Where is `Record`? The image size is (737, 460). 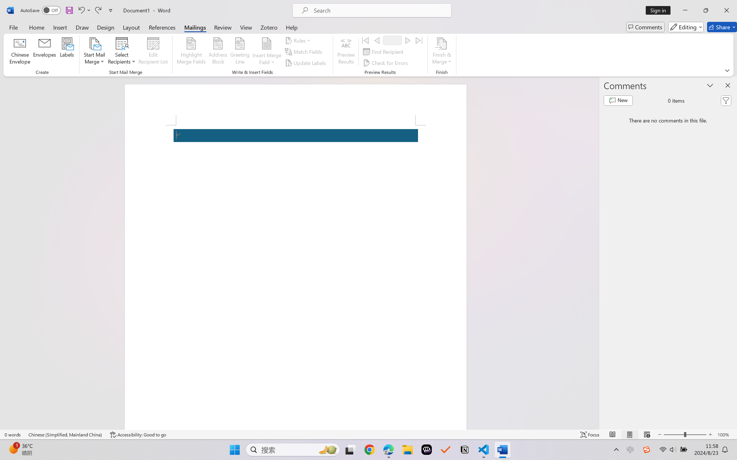
Record is located at coordinates (392, 40).